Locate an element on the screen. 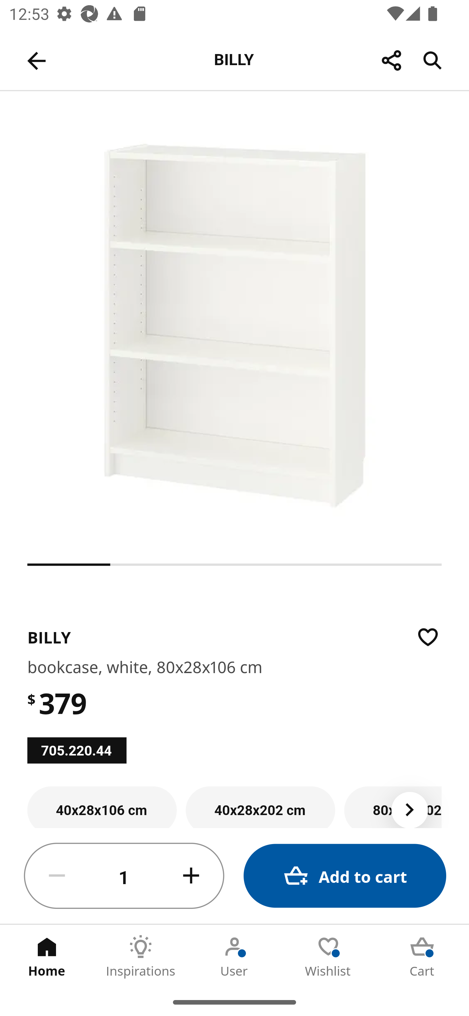 This screenshot has height=1016, width=469. User
Tab 3 of 5 is located at coordinates (234, 956).